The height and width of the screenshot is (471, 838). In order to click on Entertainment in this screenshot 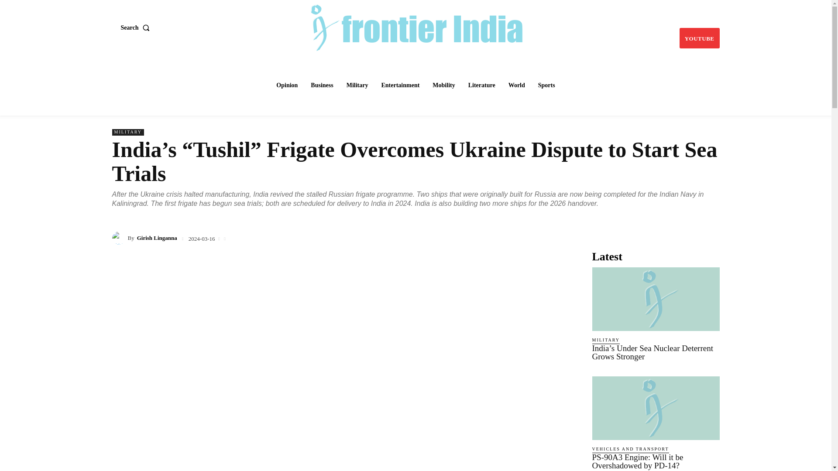, I will do `click(400, 85)`.